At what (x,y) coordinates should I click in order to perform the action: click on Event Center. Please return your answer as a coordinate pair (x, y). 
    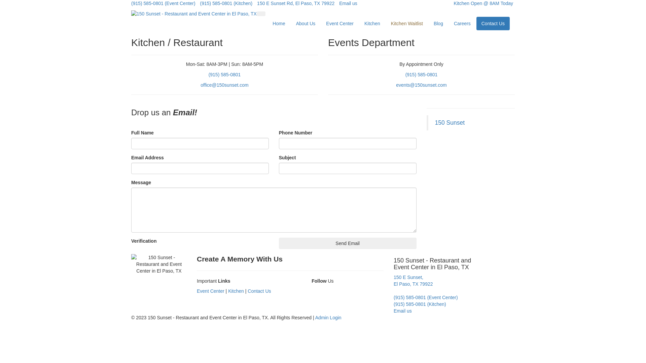
    Looking at the image, I should click on (340, 24).